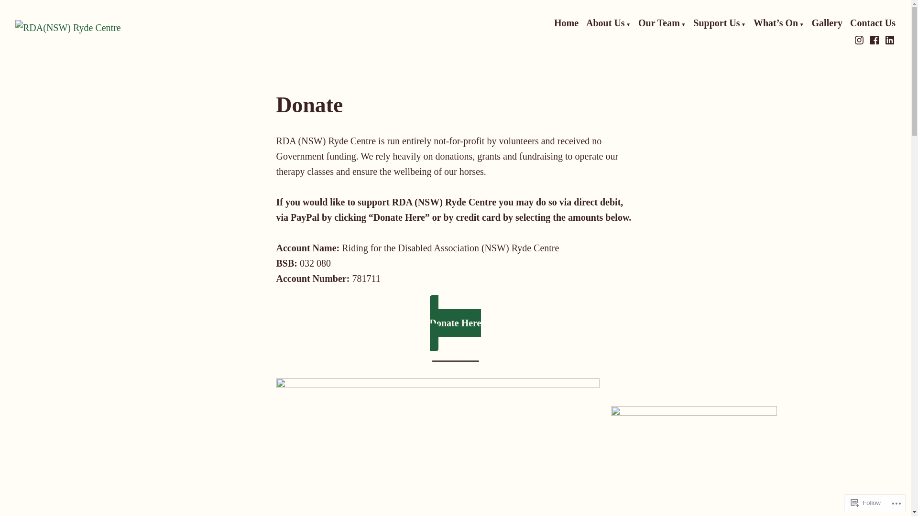  Describe the element at coordinates (873, 23) in the screenshot. I see `Contact Us` at that location.